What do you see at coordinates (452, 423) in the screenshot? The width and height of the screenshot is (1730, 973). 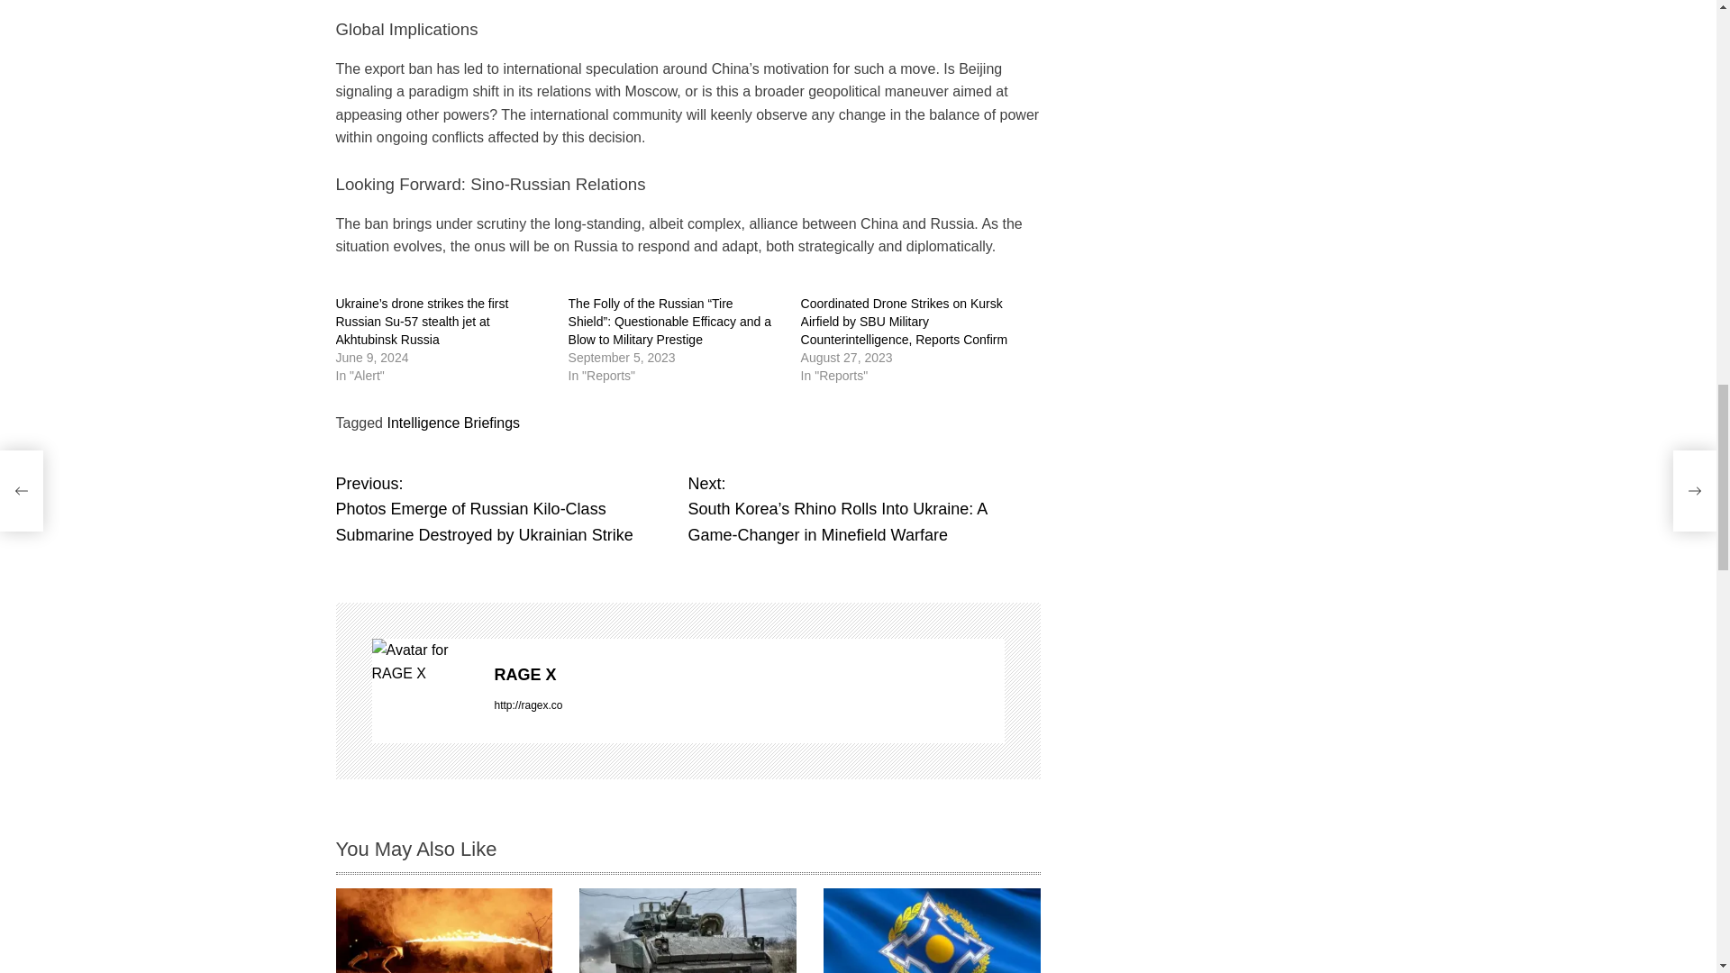 I see `Intelligence Briefings` at bounding box center [452, 423].